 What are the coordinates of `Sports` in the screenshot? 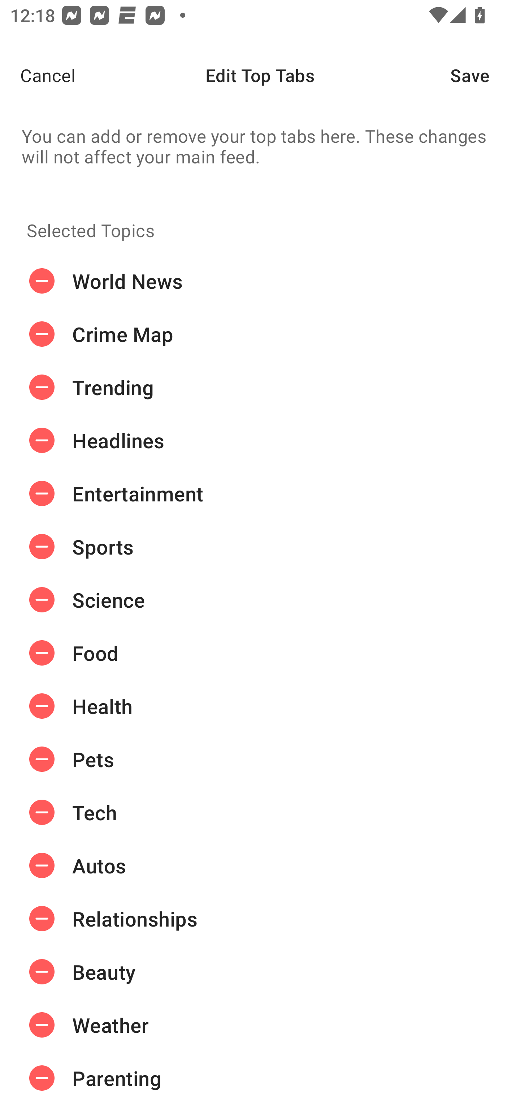 It's located at (260, 547).